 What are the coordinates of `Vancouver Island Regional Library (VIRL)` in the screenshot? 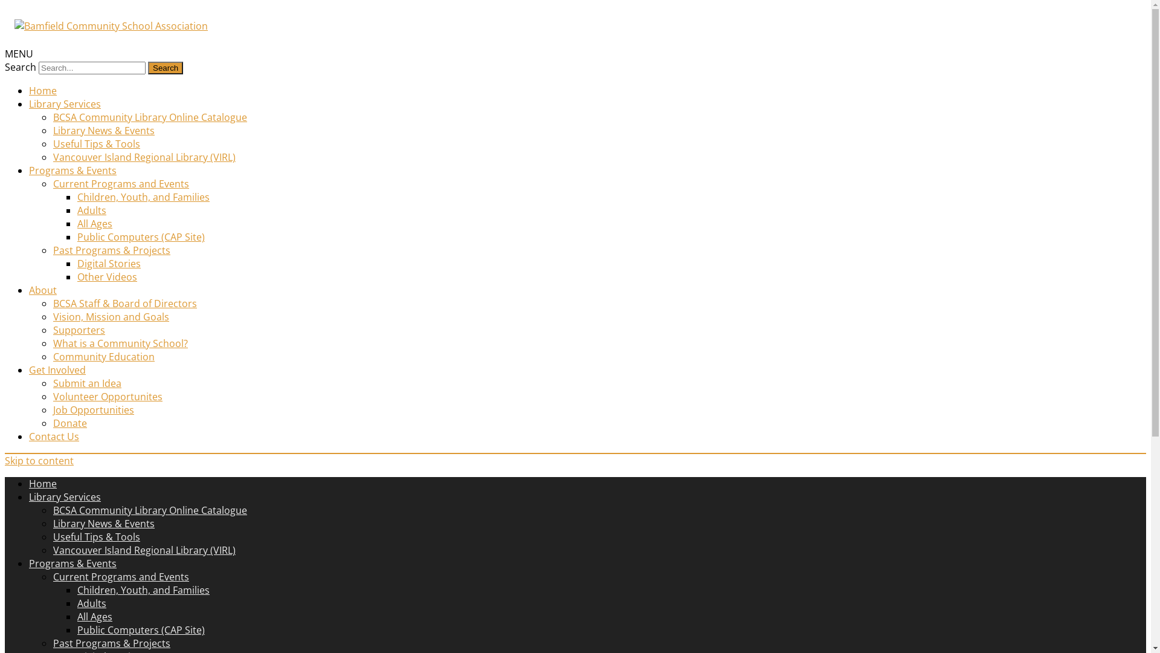 It's located at (144, 157).